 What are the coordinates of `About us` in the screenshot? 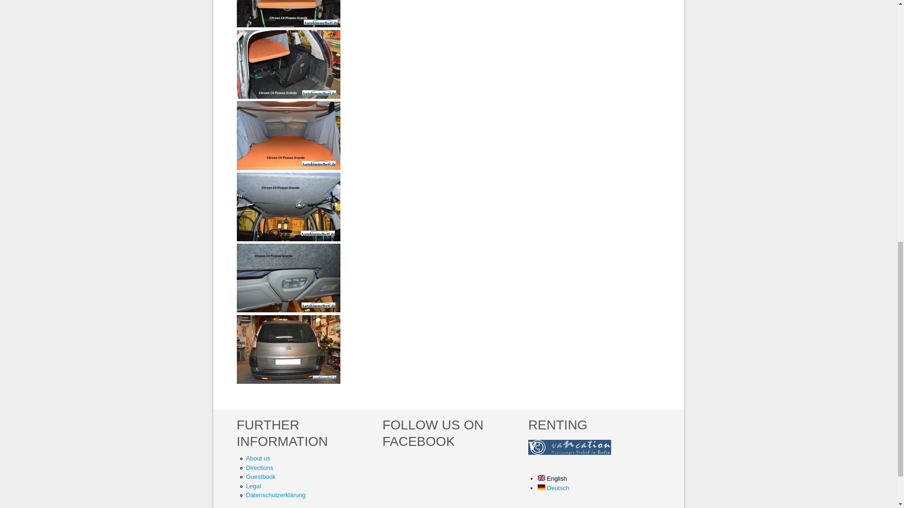 It's located at (258, 458).